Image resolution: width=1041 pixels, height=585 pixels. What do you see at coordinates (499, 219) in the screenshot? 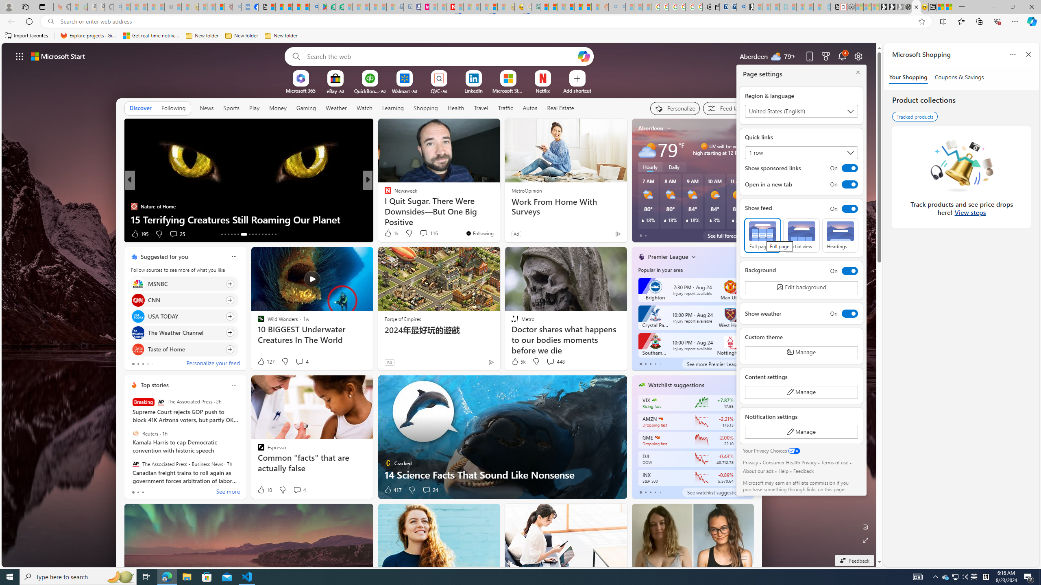
I see `I Lost 30 Pounds While Eating These Popular Foods` at bounding box center [499, 219].